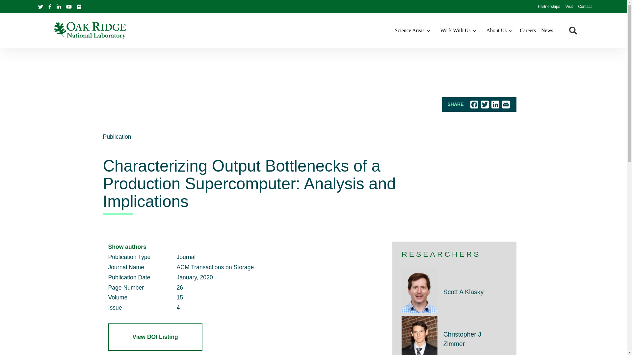 This screenshot has width=632, height=355. What do you see at coordinates (49, 6) in the screenshot?
I see `Facebook` at bounding box center [49, 6].